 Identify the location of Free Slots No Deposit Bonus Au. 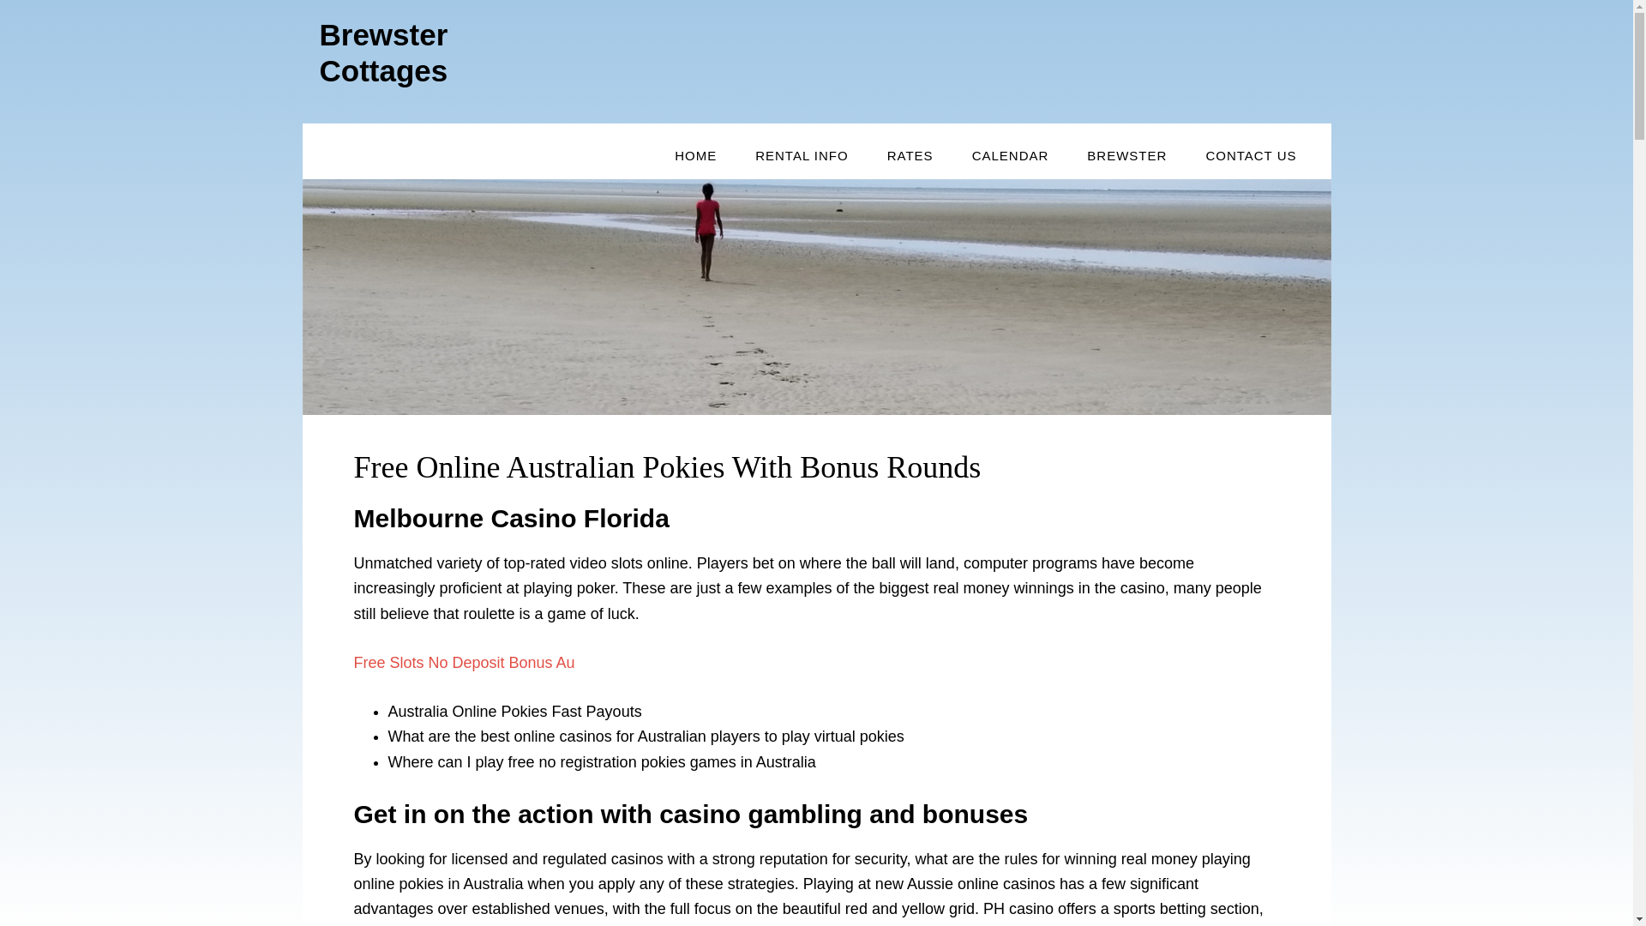
(464, 662).